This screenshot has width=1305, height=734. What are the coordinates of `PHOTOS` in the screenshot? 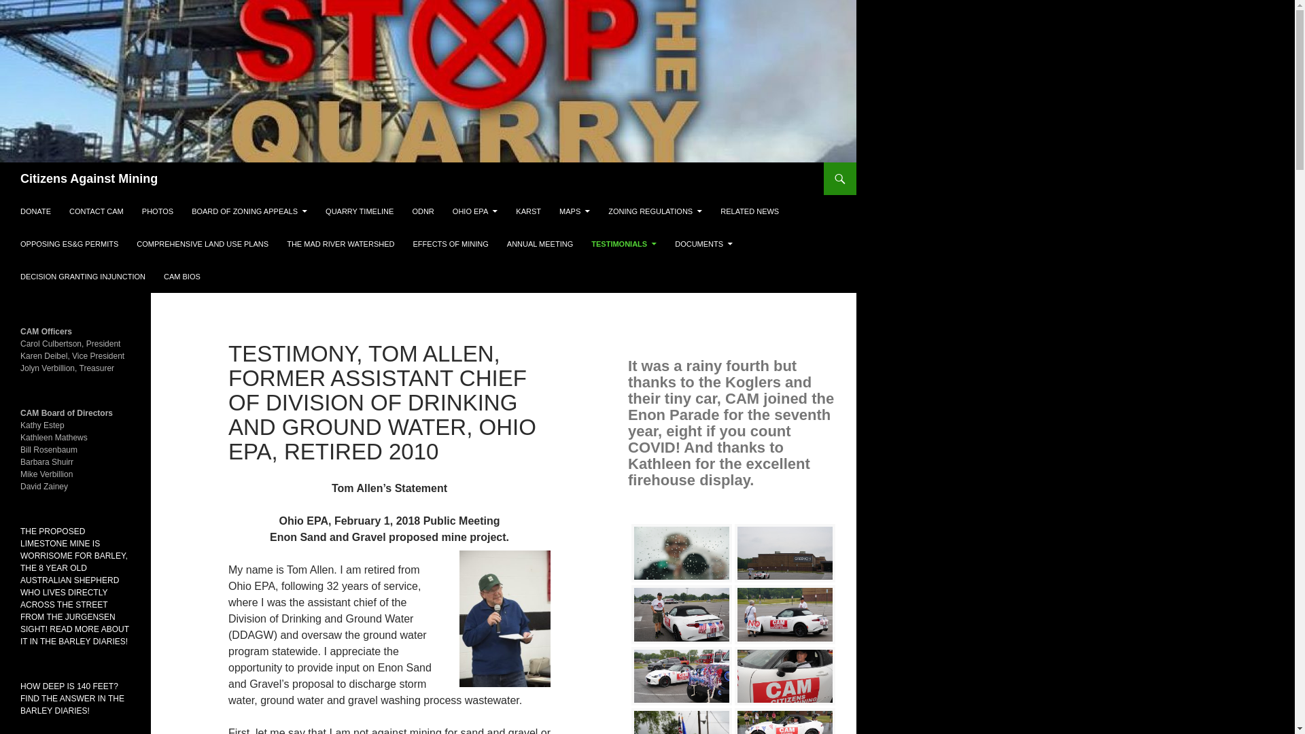 It's located at (158, 211).